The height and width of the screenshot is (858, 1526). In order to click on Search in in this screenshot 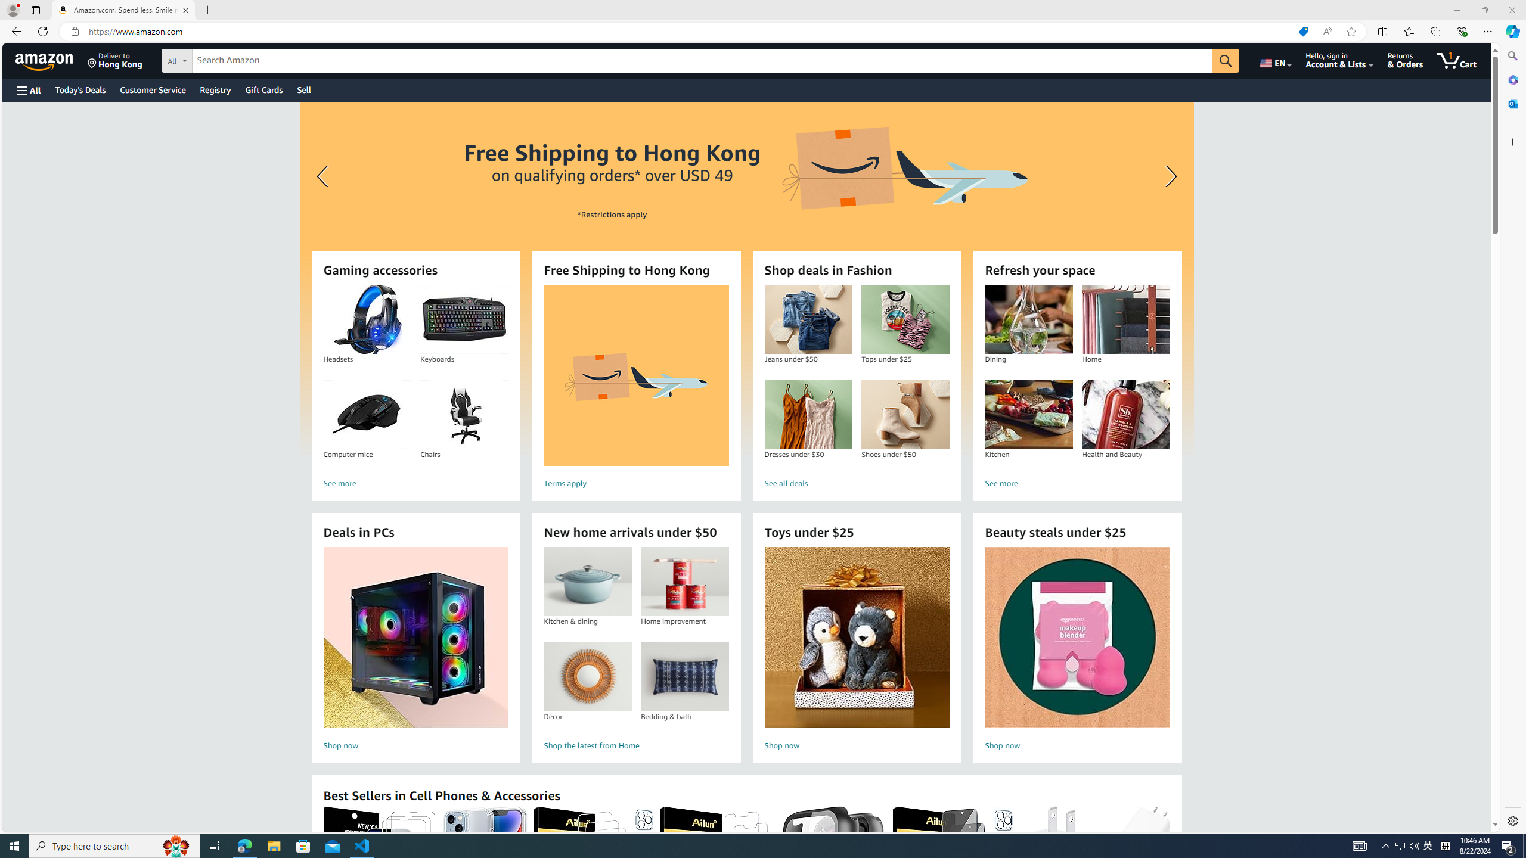, I will do `click(221, 59)`.